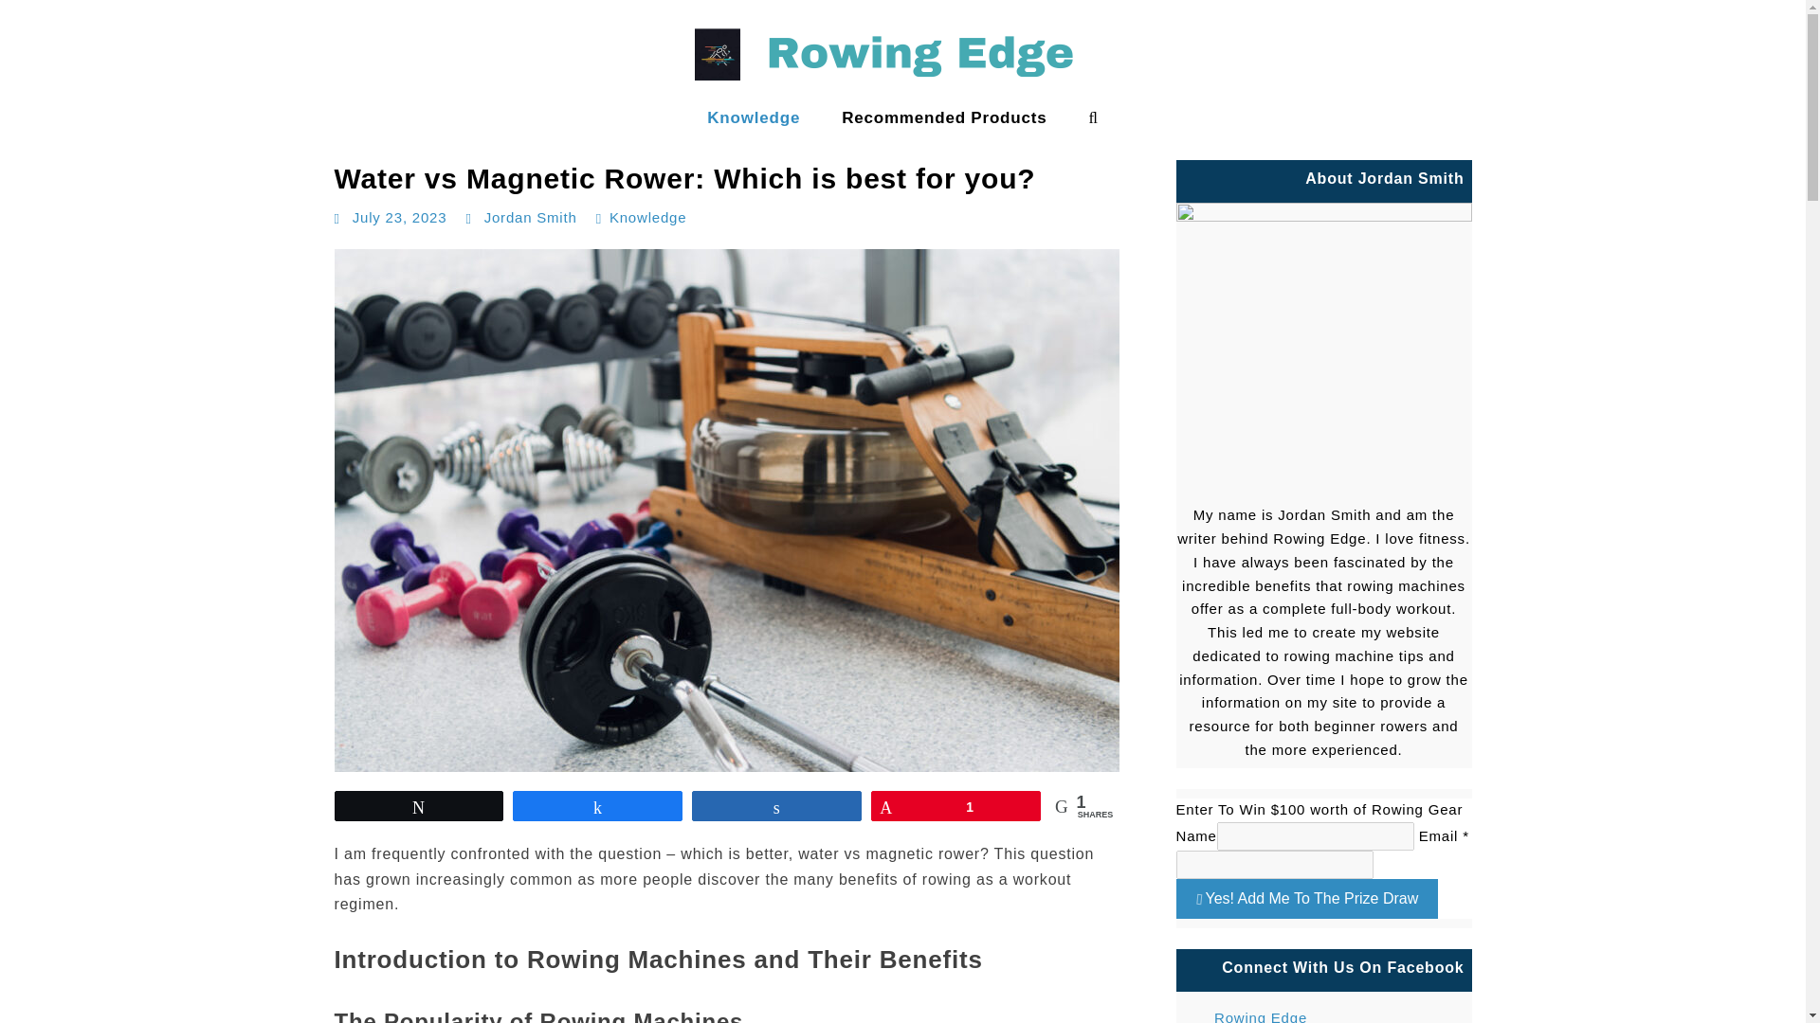 This screenshot has width=1820, height=1023. What do you see at coordinates (955, 805) in the screenshot?
I see `1` at bounding box center [955, 805].